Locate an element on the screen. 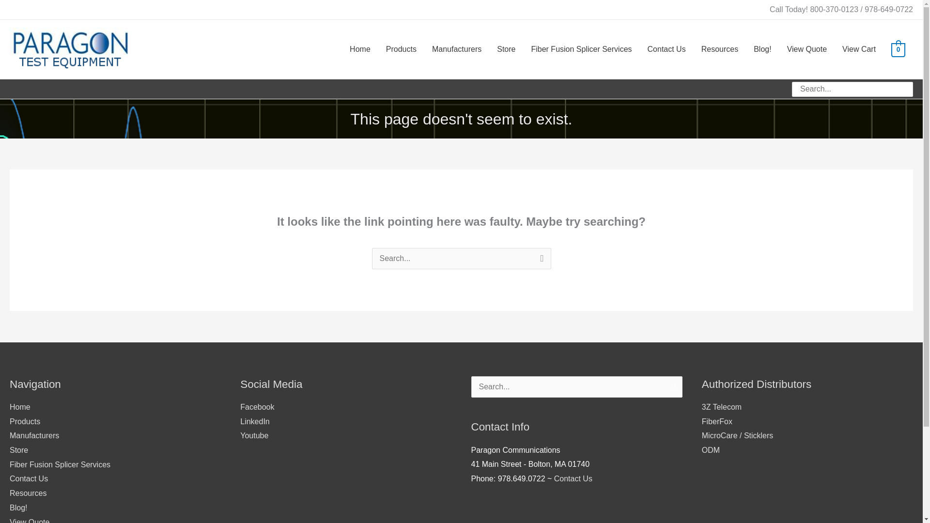 The width and height of the screenshot is (930, 523). Manufacturers is located at coordinates (34, 436).